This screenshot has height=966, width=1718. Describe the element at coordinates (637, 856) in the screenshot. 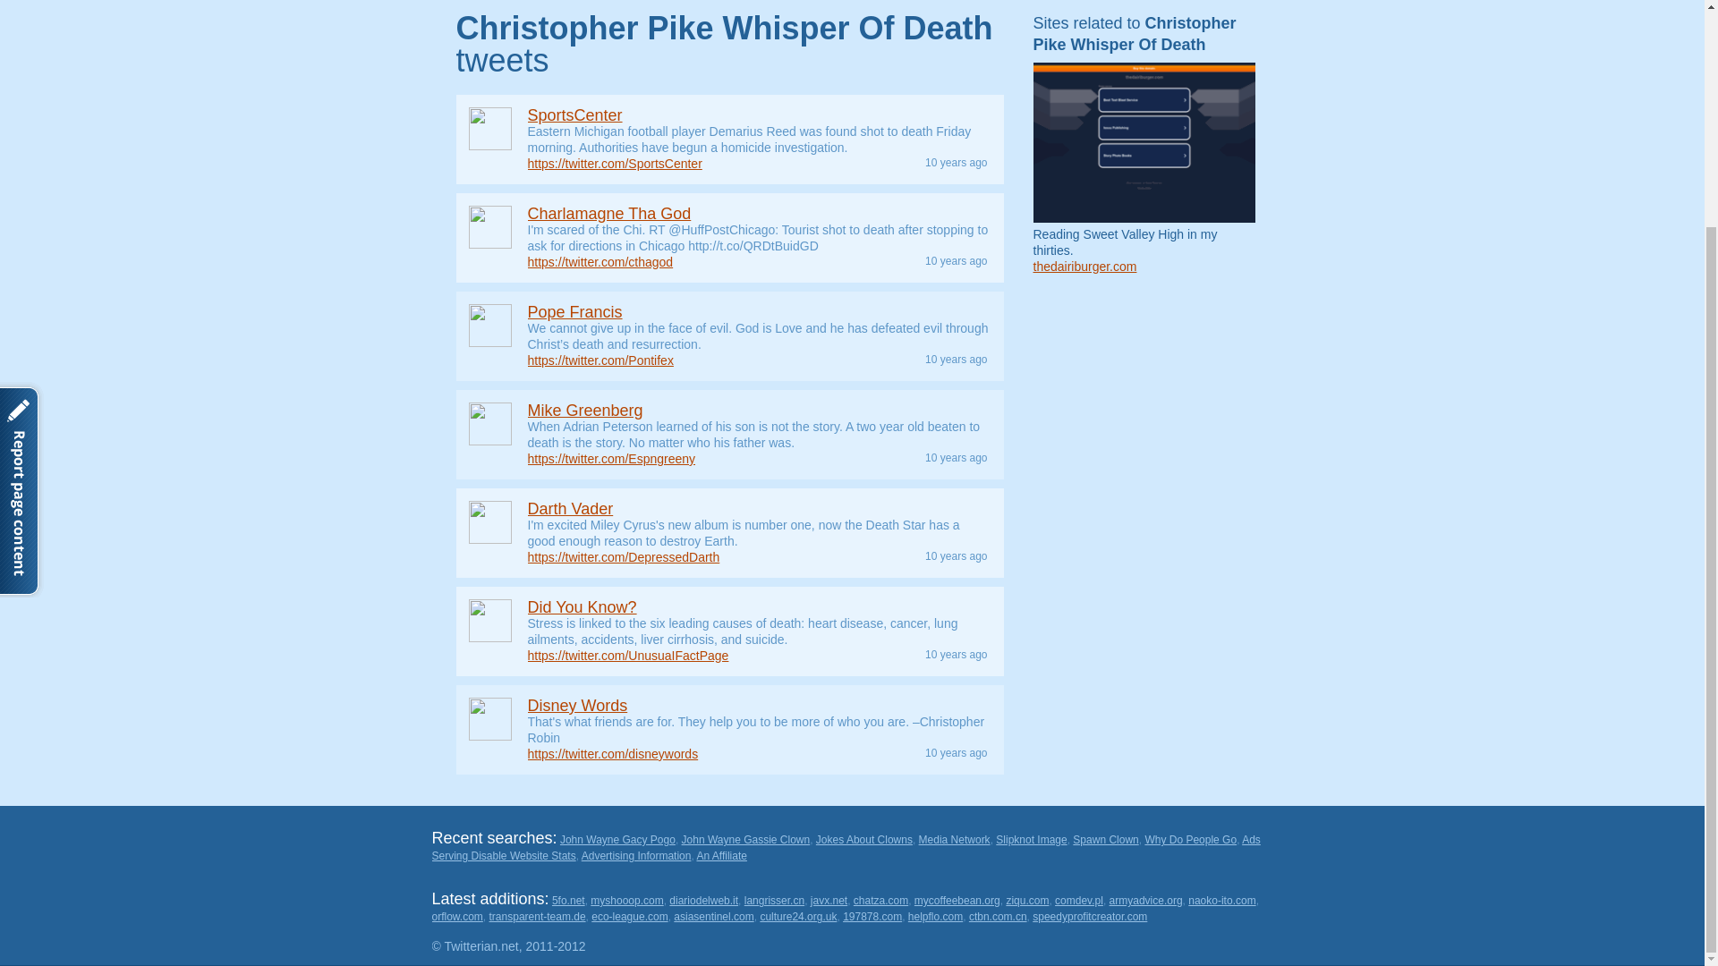

I see `Advertising Information` at that location.